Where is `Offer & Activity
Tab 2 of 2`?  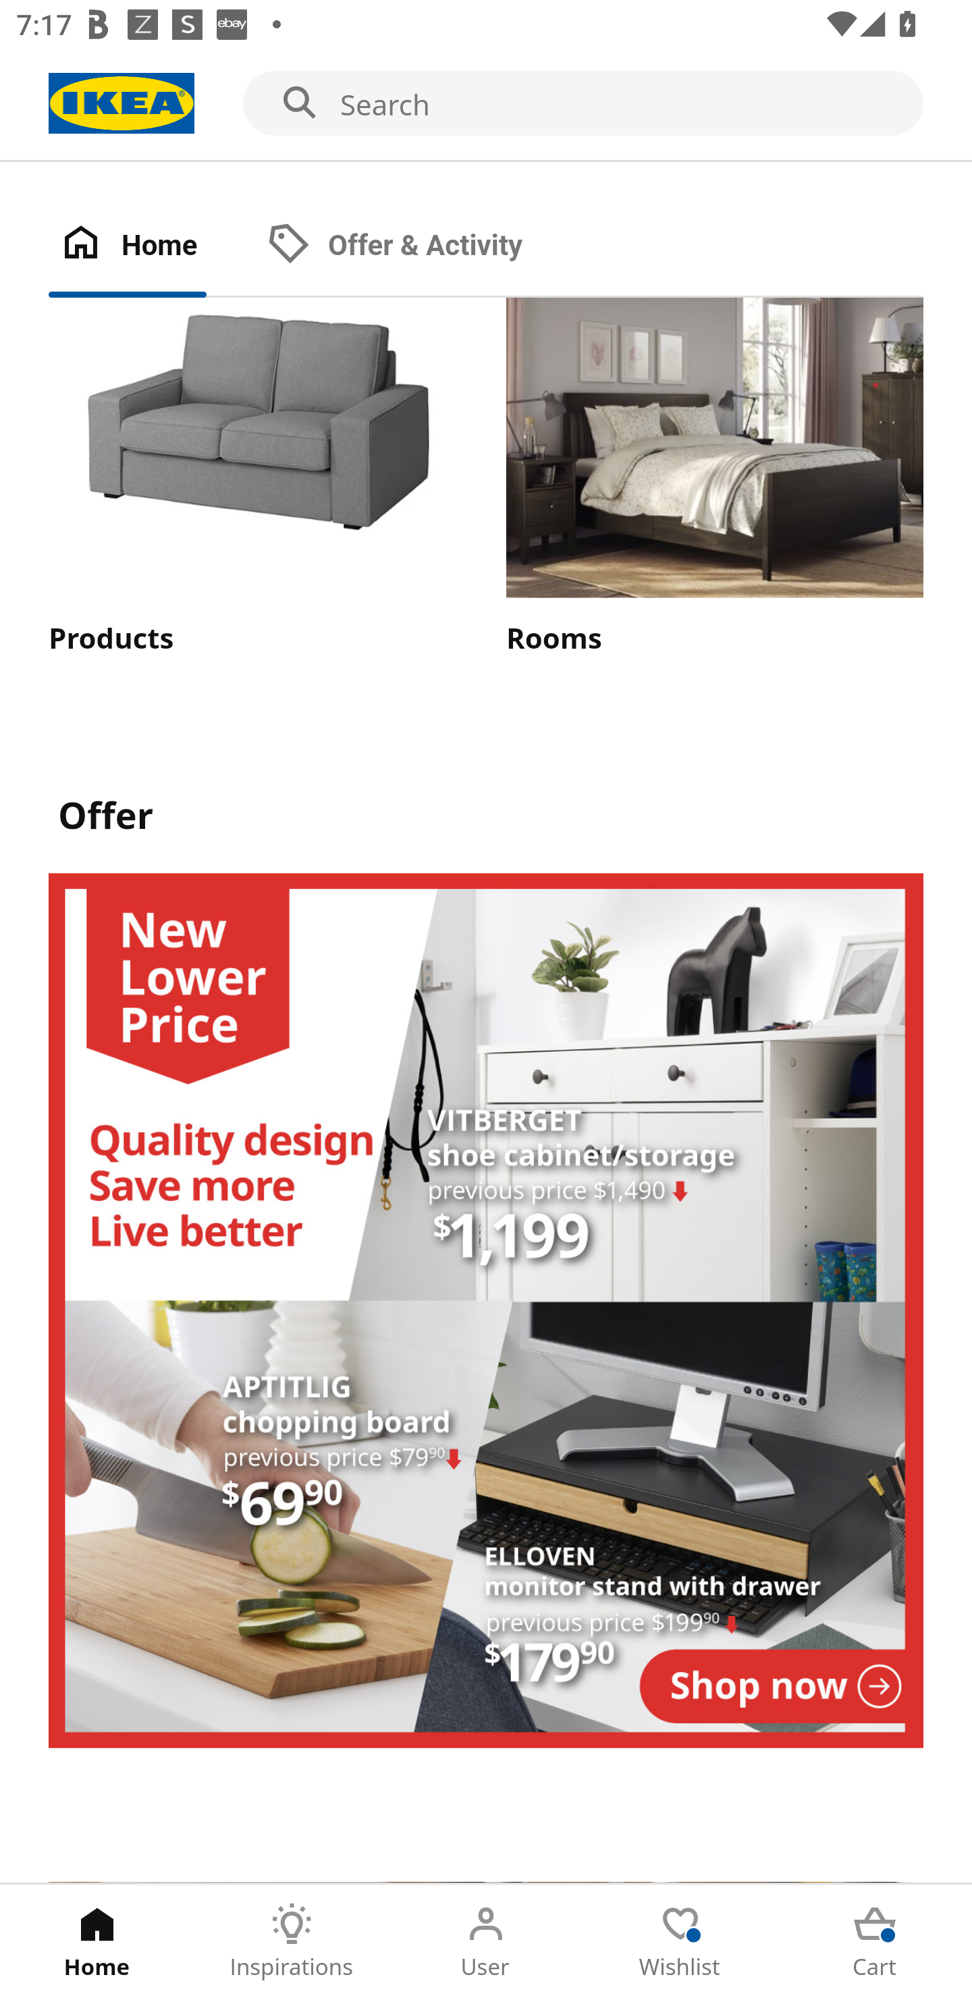 Offer & Activity
Tab 2 of 2 is located at coordinates (418, 246).